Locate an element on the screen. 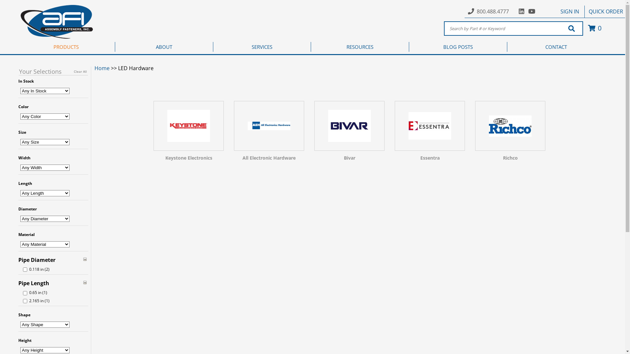 This screenshot has width=630, height=354. Bivar is located at coordinates (350, 133).